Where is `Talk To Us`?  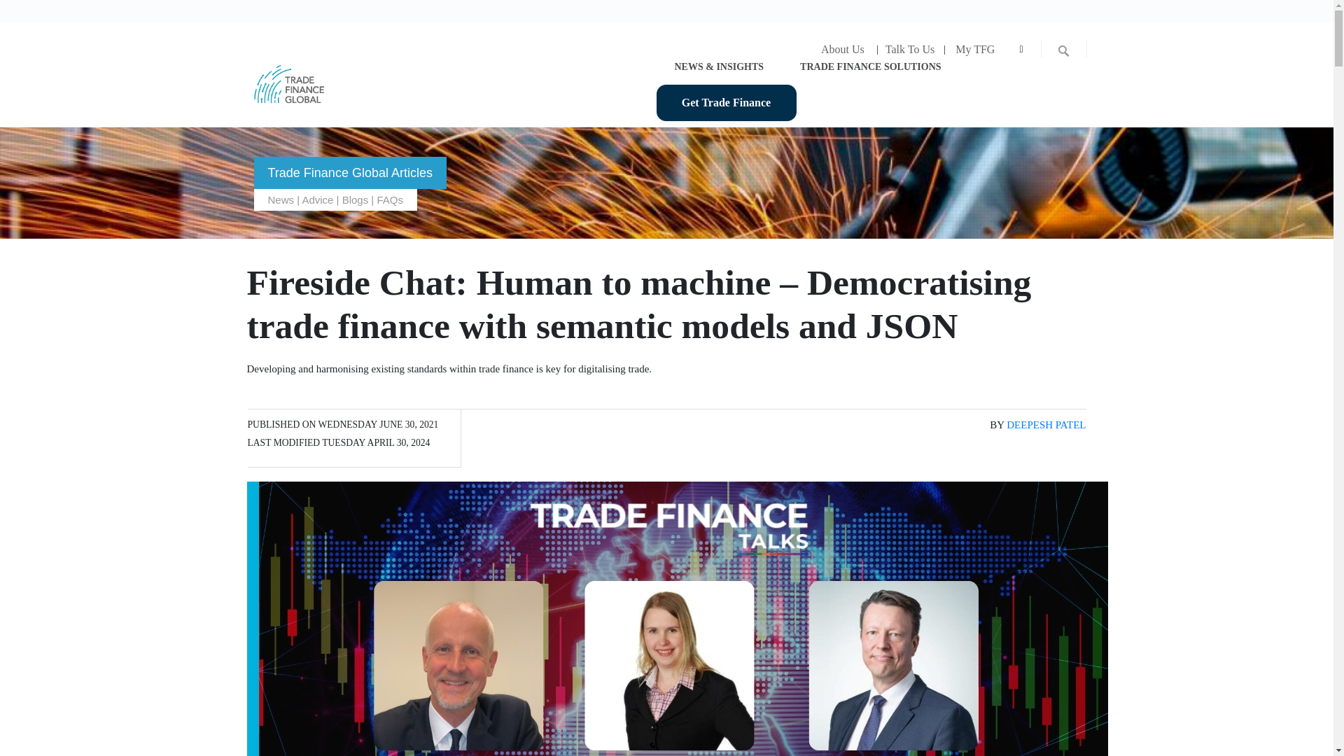 Talk To Us is located at coordinates (909, 49).